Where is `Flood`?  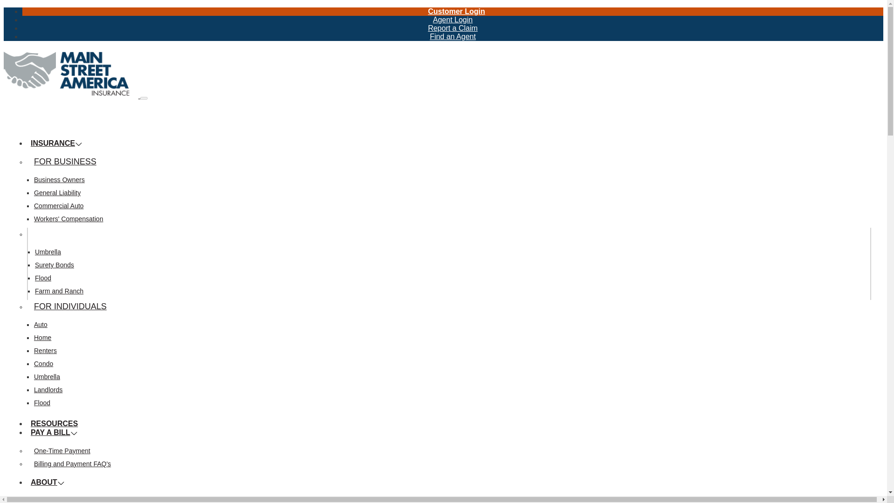 Flood is located at coordinates (42, 402).